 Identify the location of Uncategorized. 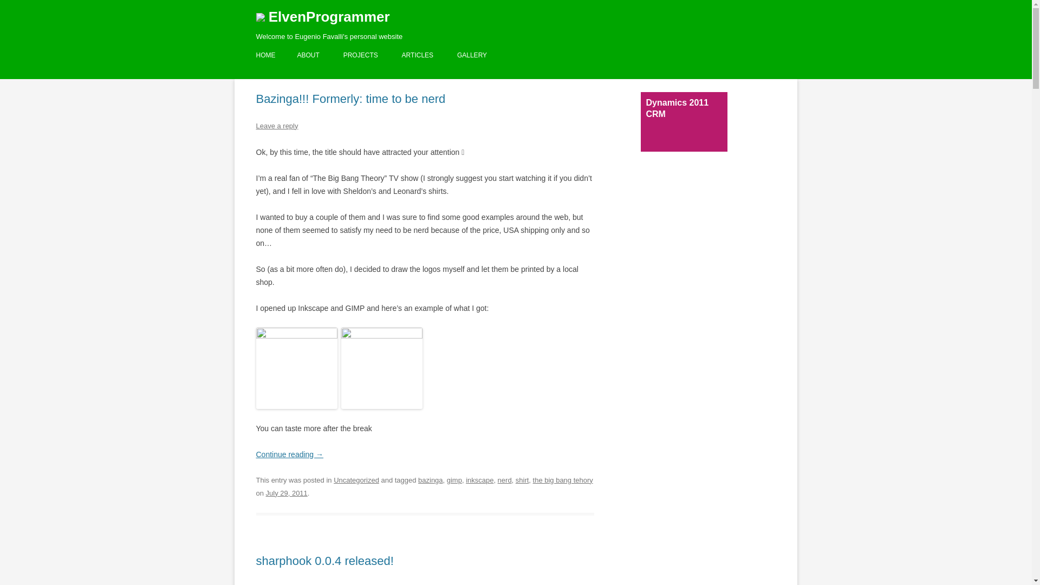
(356, 480).